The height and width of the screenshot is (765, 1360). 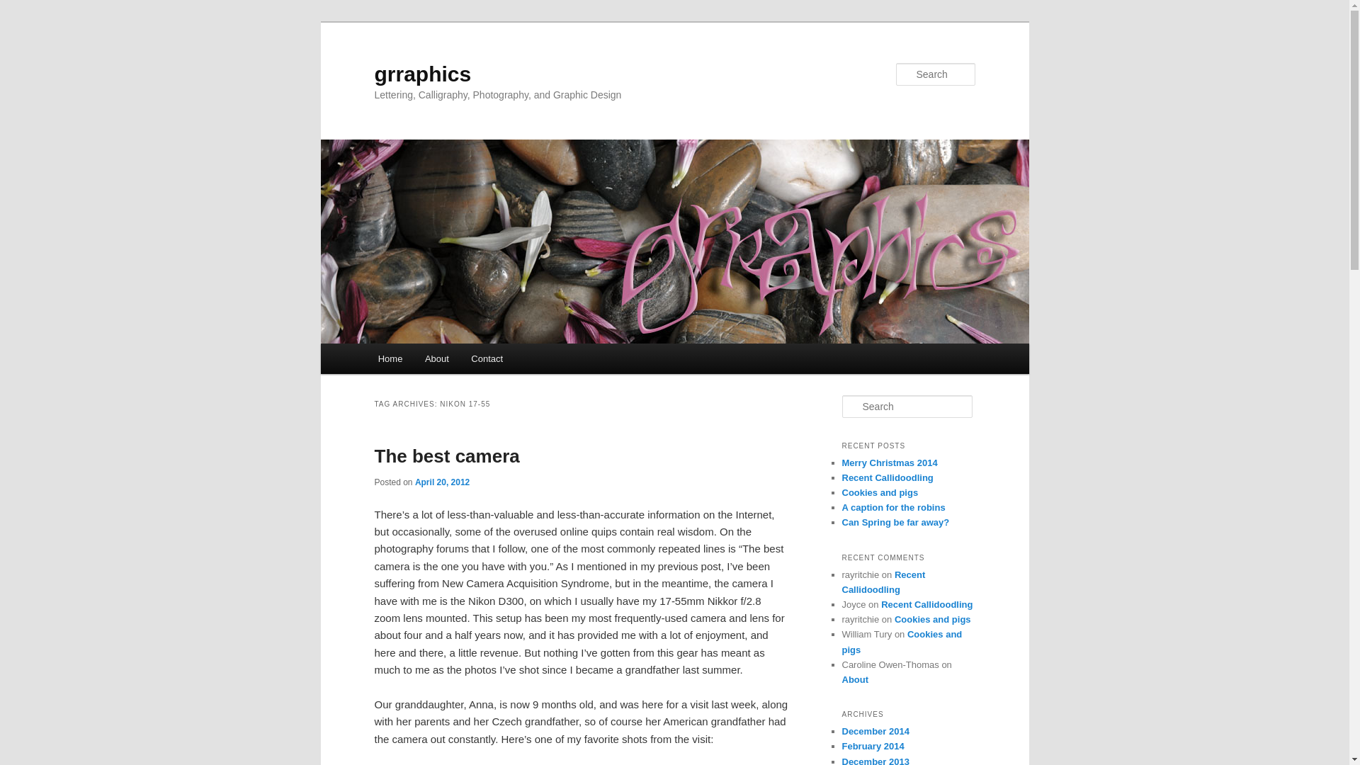 What do you see at coordinates (446, 455) in the screenshot?
I see `Permalink to The best camera` at bounding box center [446, 455].